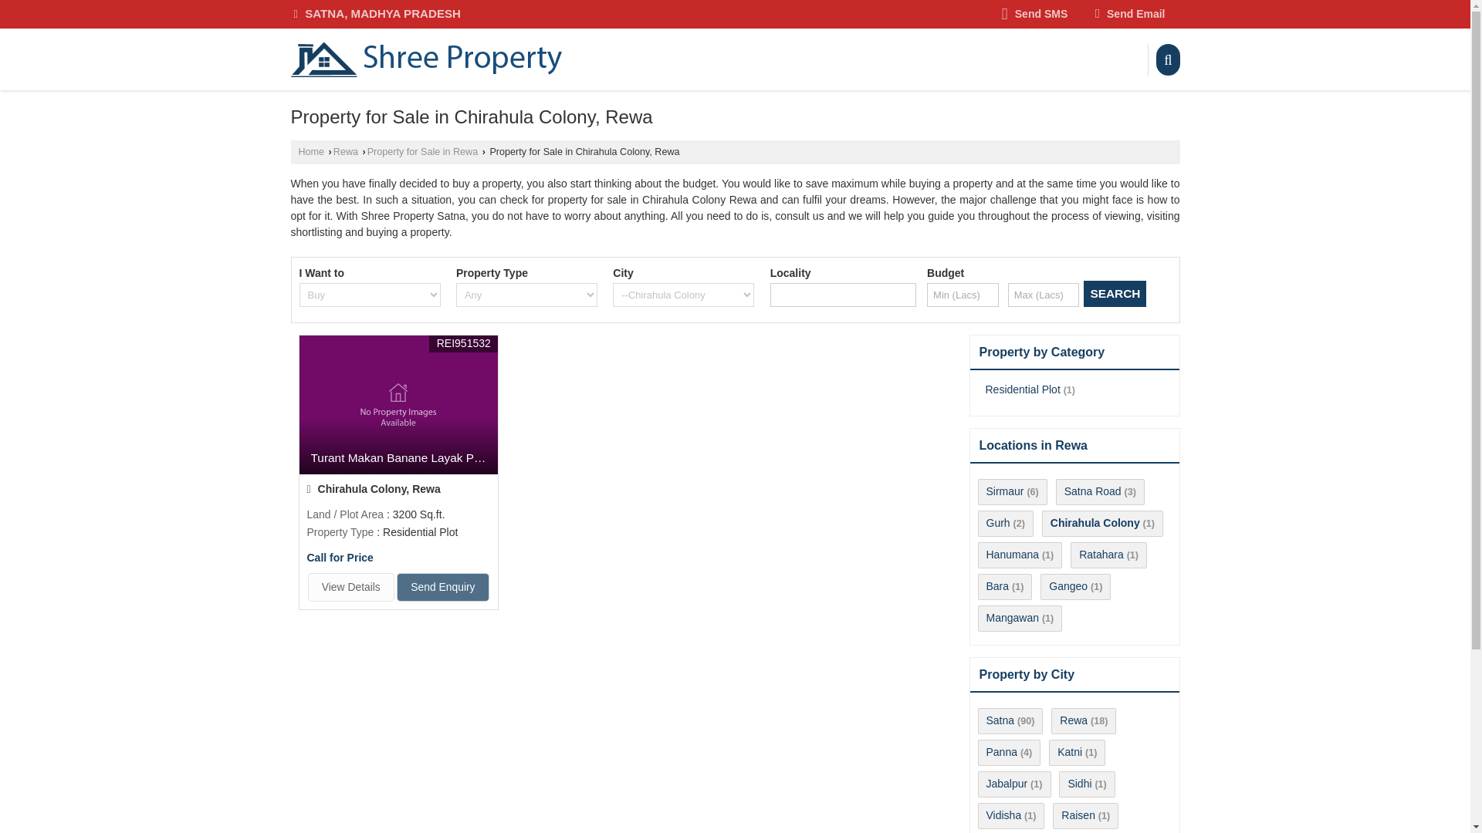 The image size is (1482, 833). I want to click on SEARCH, so click(1115, 293).